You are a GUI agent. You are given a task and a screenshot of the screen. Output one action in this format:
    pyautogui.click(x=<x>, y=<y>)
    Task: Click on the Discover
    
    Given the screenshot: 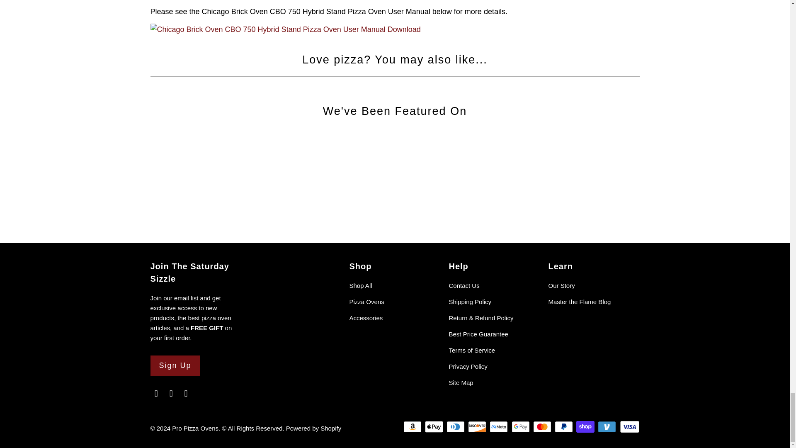 What is the action you would take?
    pyautogui.click(x=478, y=427)
    